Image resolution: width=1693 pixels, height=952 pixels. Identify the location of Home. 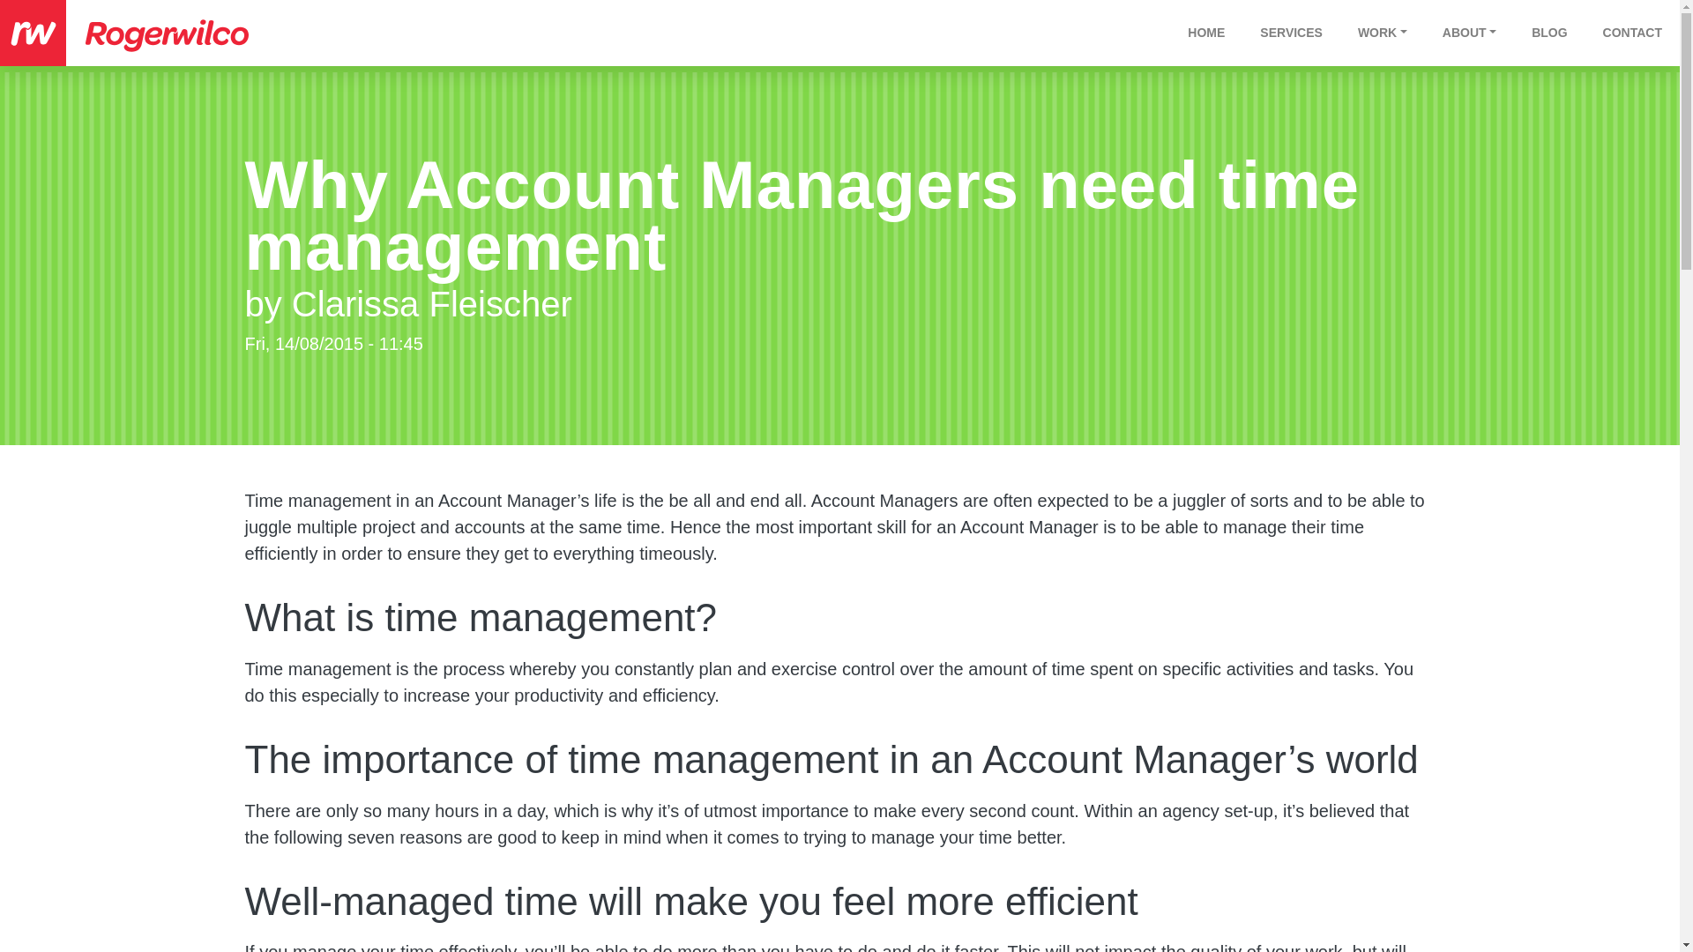
(194, 33).